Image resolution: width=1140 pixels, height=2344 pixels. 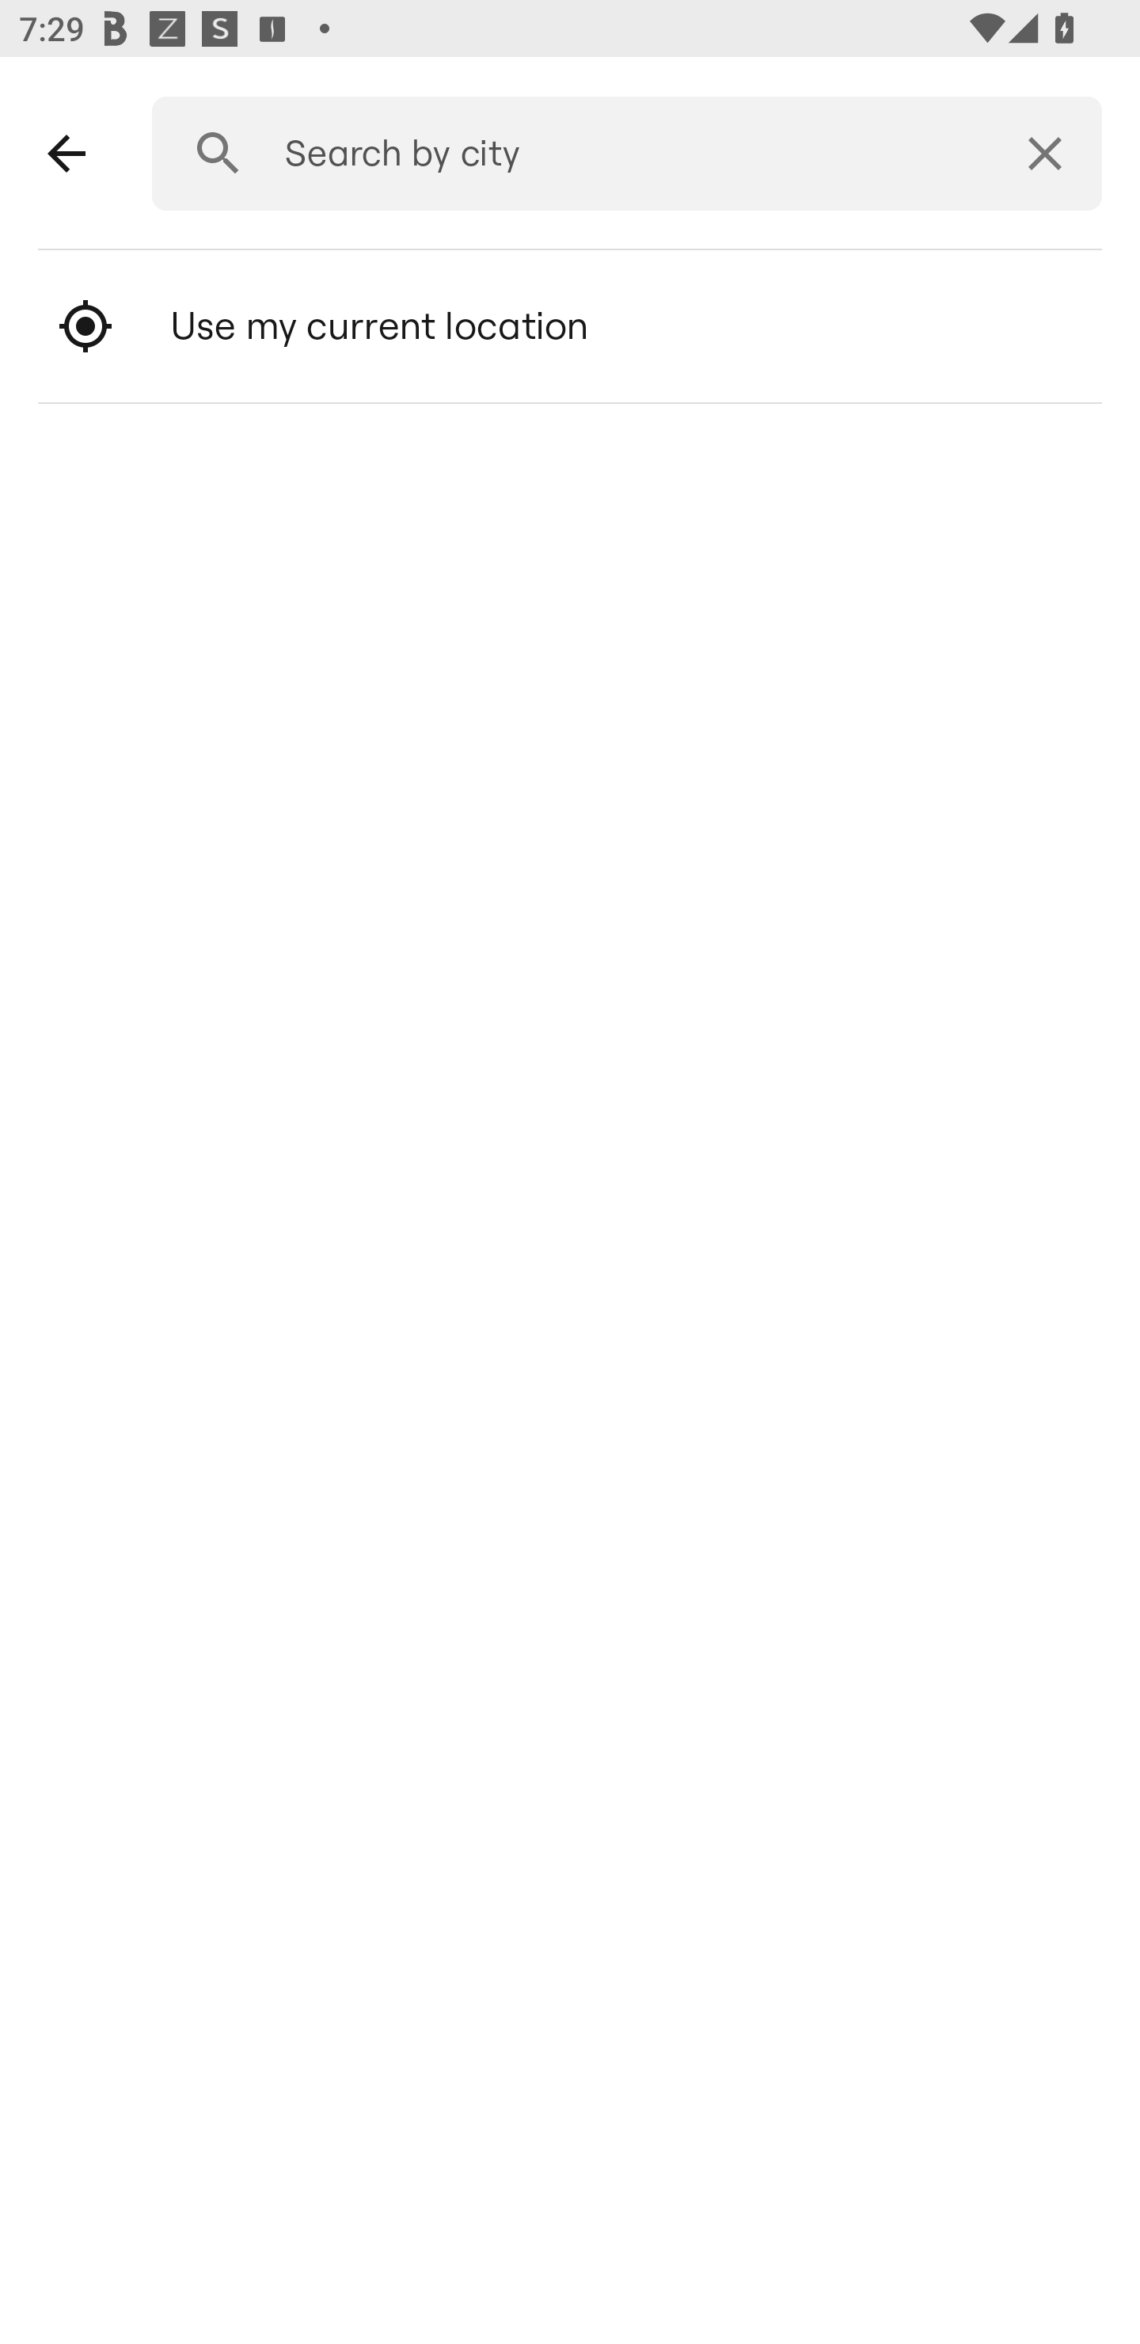 What do you see at coordinates (570, 326) in the screenshot?
I see `Use my current location` at bounding box center [570, 326].